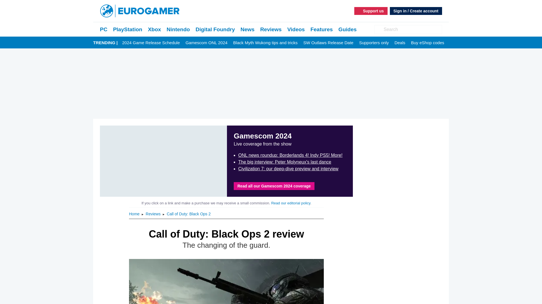  I want to click on Reviews, so click(271, 29).